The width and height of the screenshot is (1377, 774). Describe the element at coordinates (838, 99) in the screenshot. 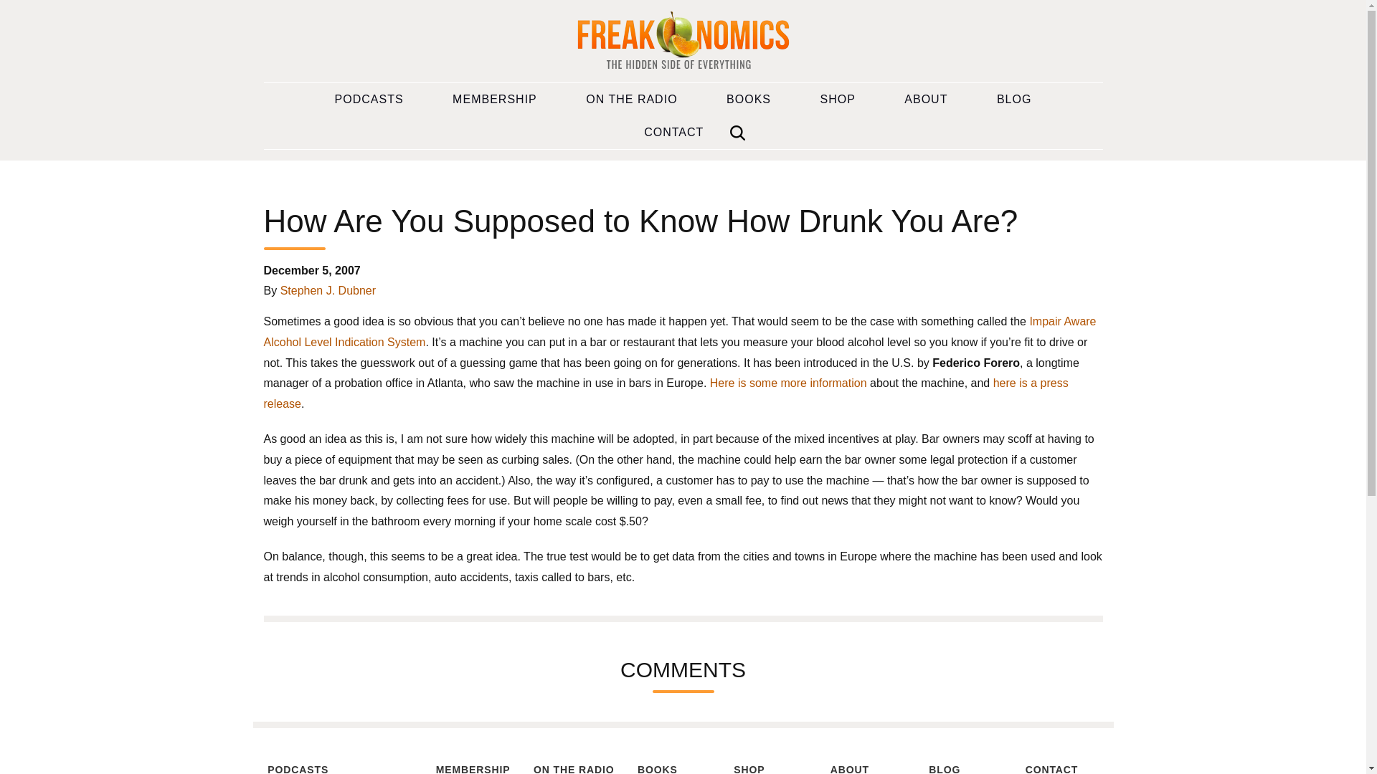

I see `SHOP` at that location.